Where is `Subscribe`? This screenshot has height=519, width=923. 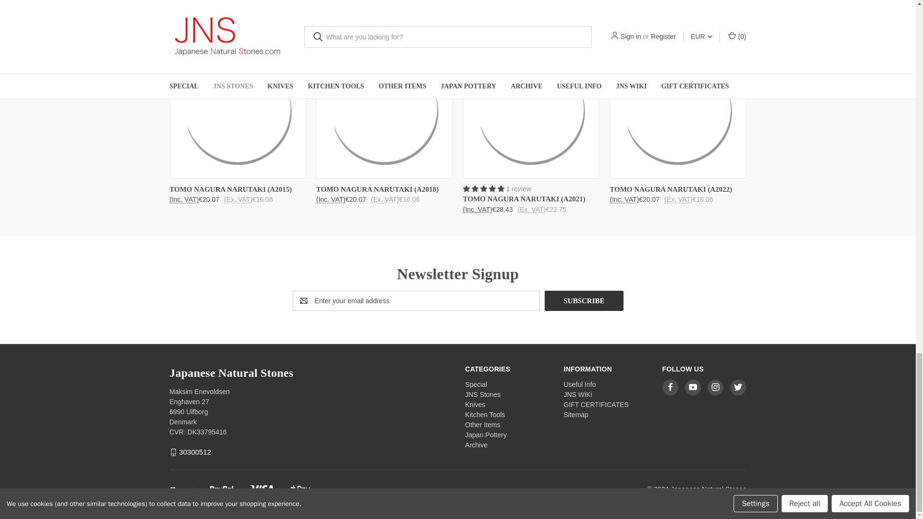 Subscribe is located at coordinates (584, 300).